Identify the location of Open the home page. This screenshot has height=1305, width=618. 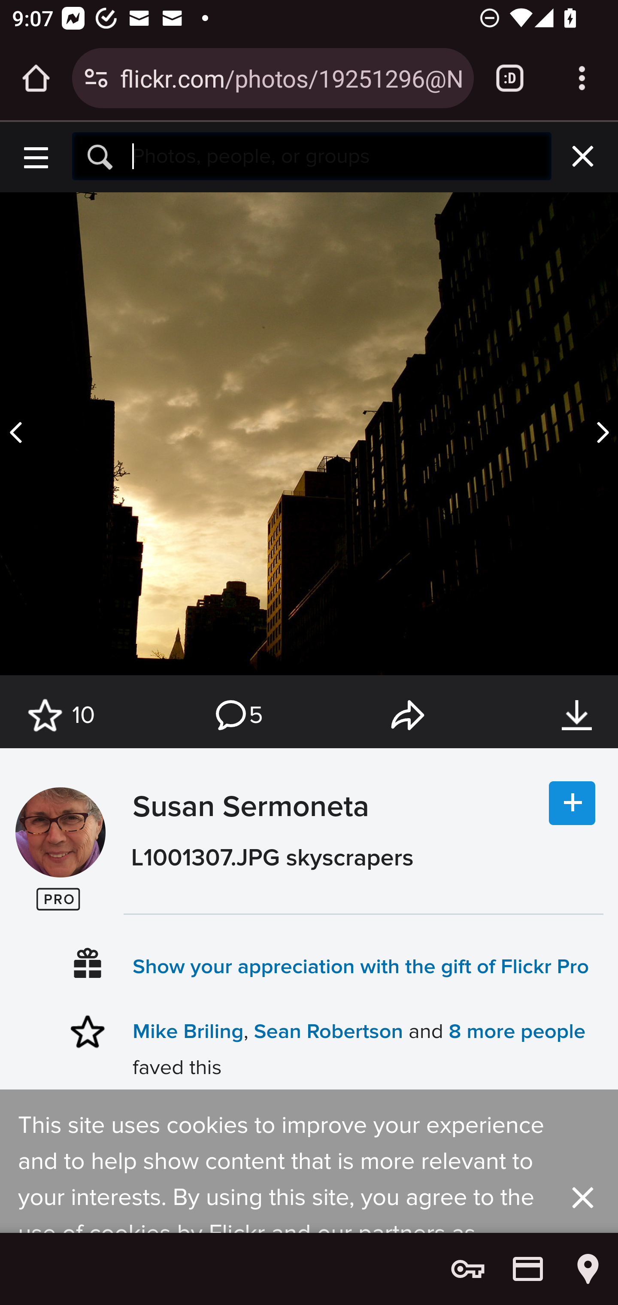
(36, 78).